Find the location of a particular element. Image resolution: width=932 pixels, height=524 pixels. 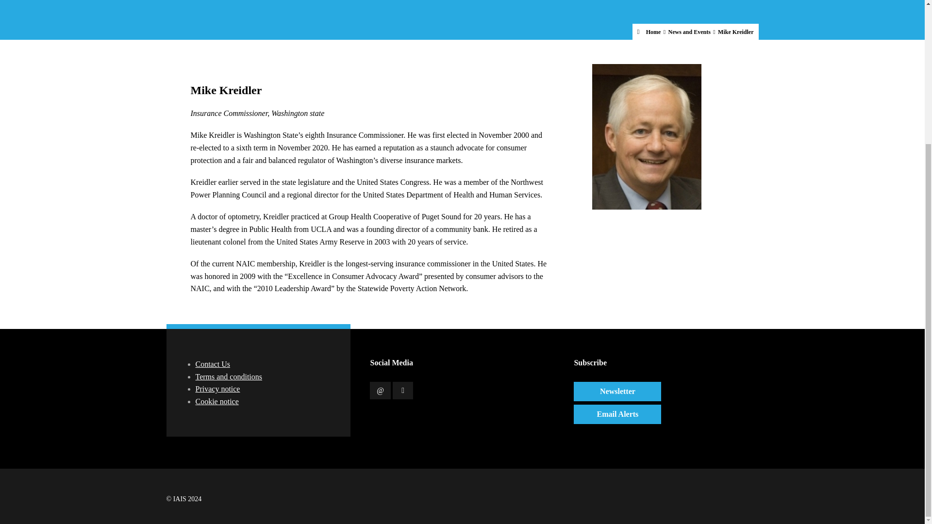

Newsletter is located at coordinates (617, 392).